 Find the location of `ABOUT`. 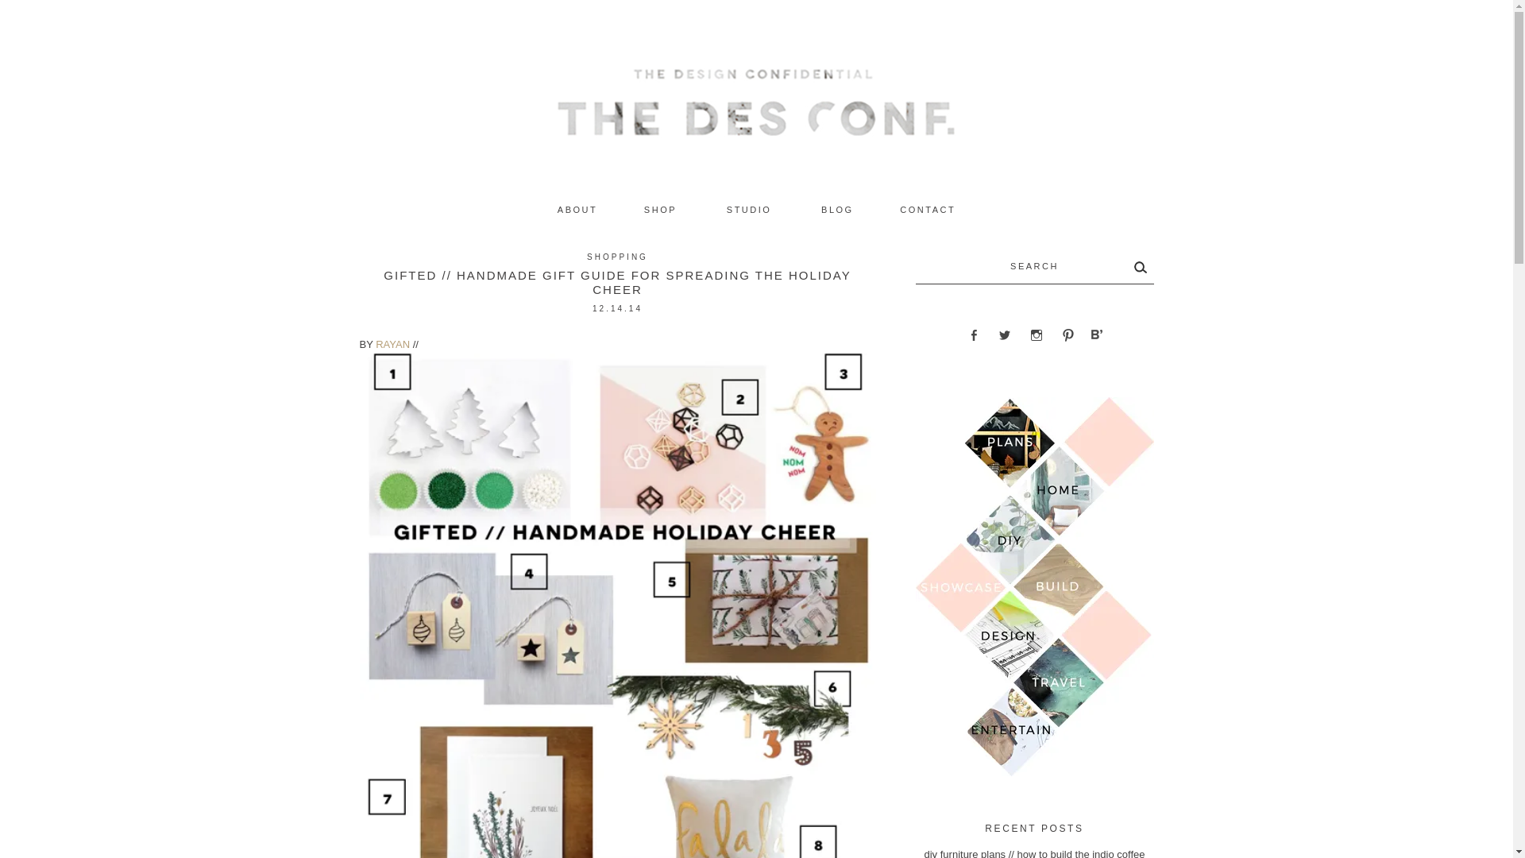

ABOUT is located at coordinates (577, 210).